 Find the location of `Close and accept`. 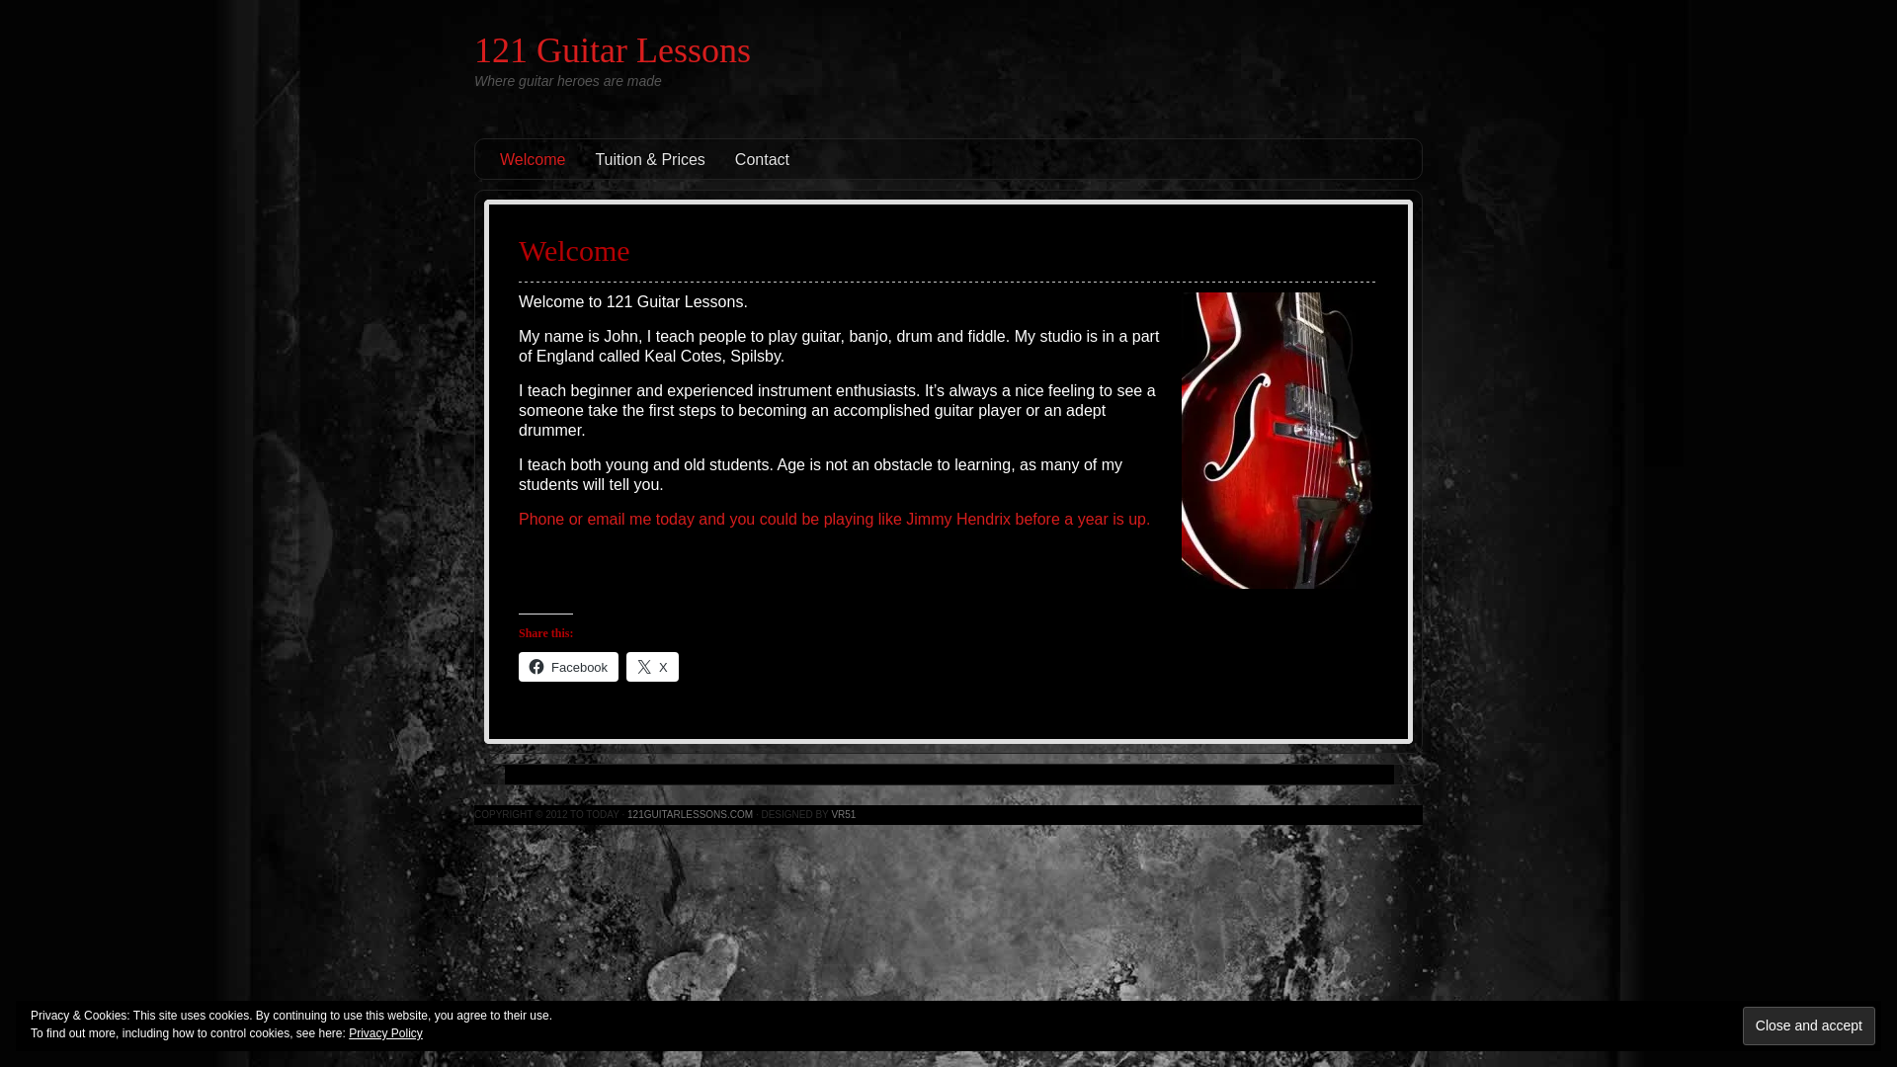

Close and accept is located at coordinates (1809, 1026).